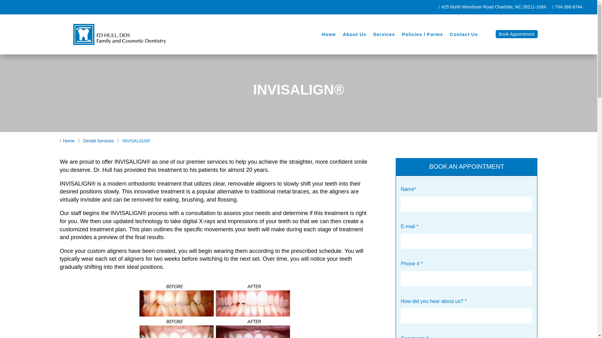  Describe the element at coordinates (215, 311) in the screenshot. I see `Hull-Dentistry-Charlotte-NC-Invisalign` at that location.